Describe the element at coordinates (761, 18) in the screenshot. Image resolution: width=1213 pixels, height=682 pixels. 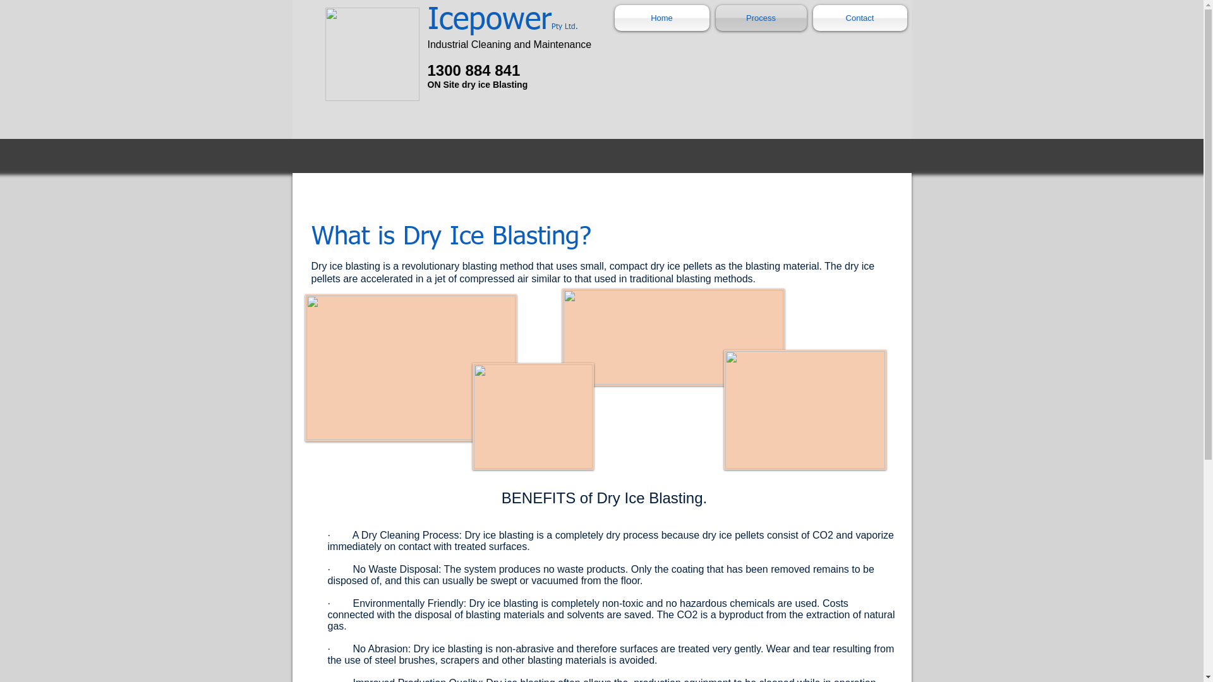
I see `Process` at that location.